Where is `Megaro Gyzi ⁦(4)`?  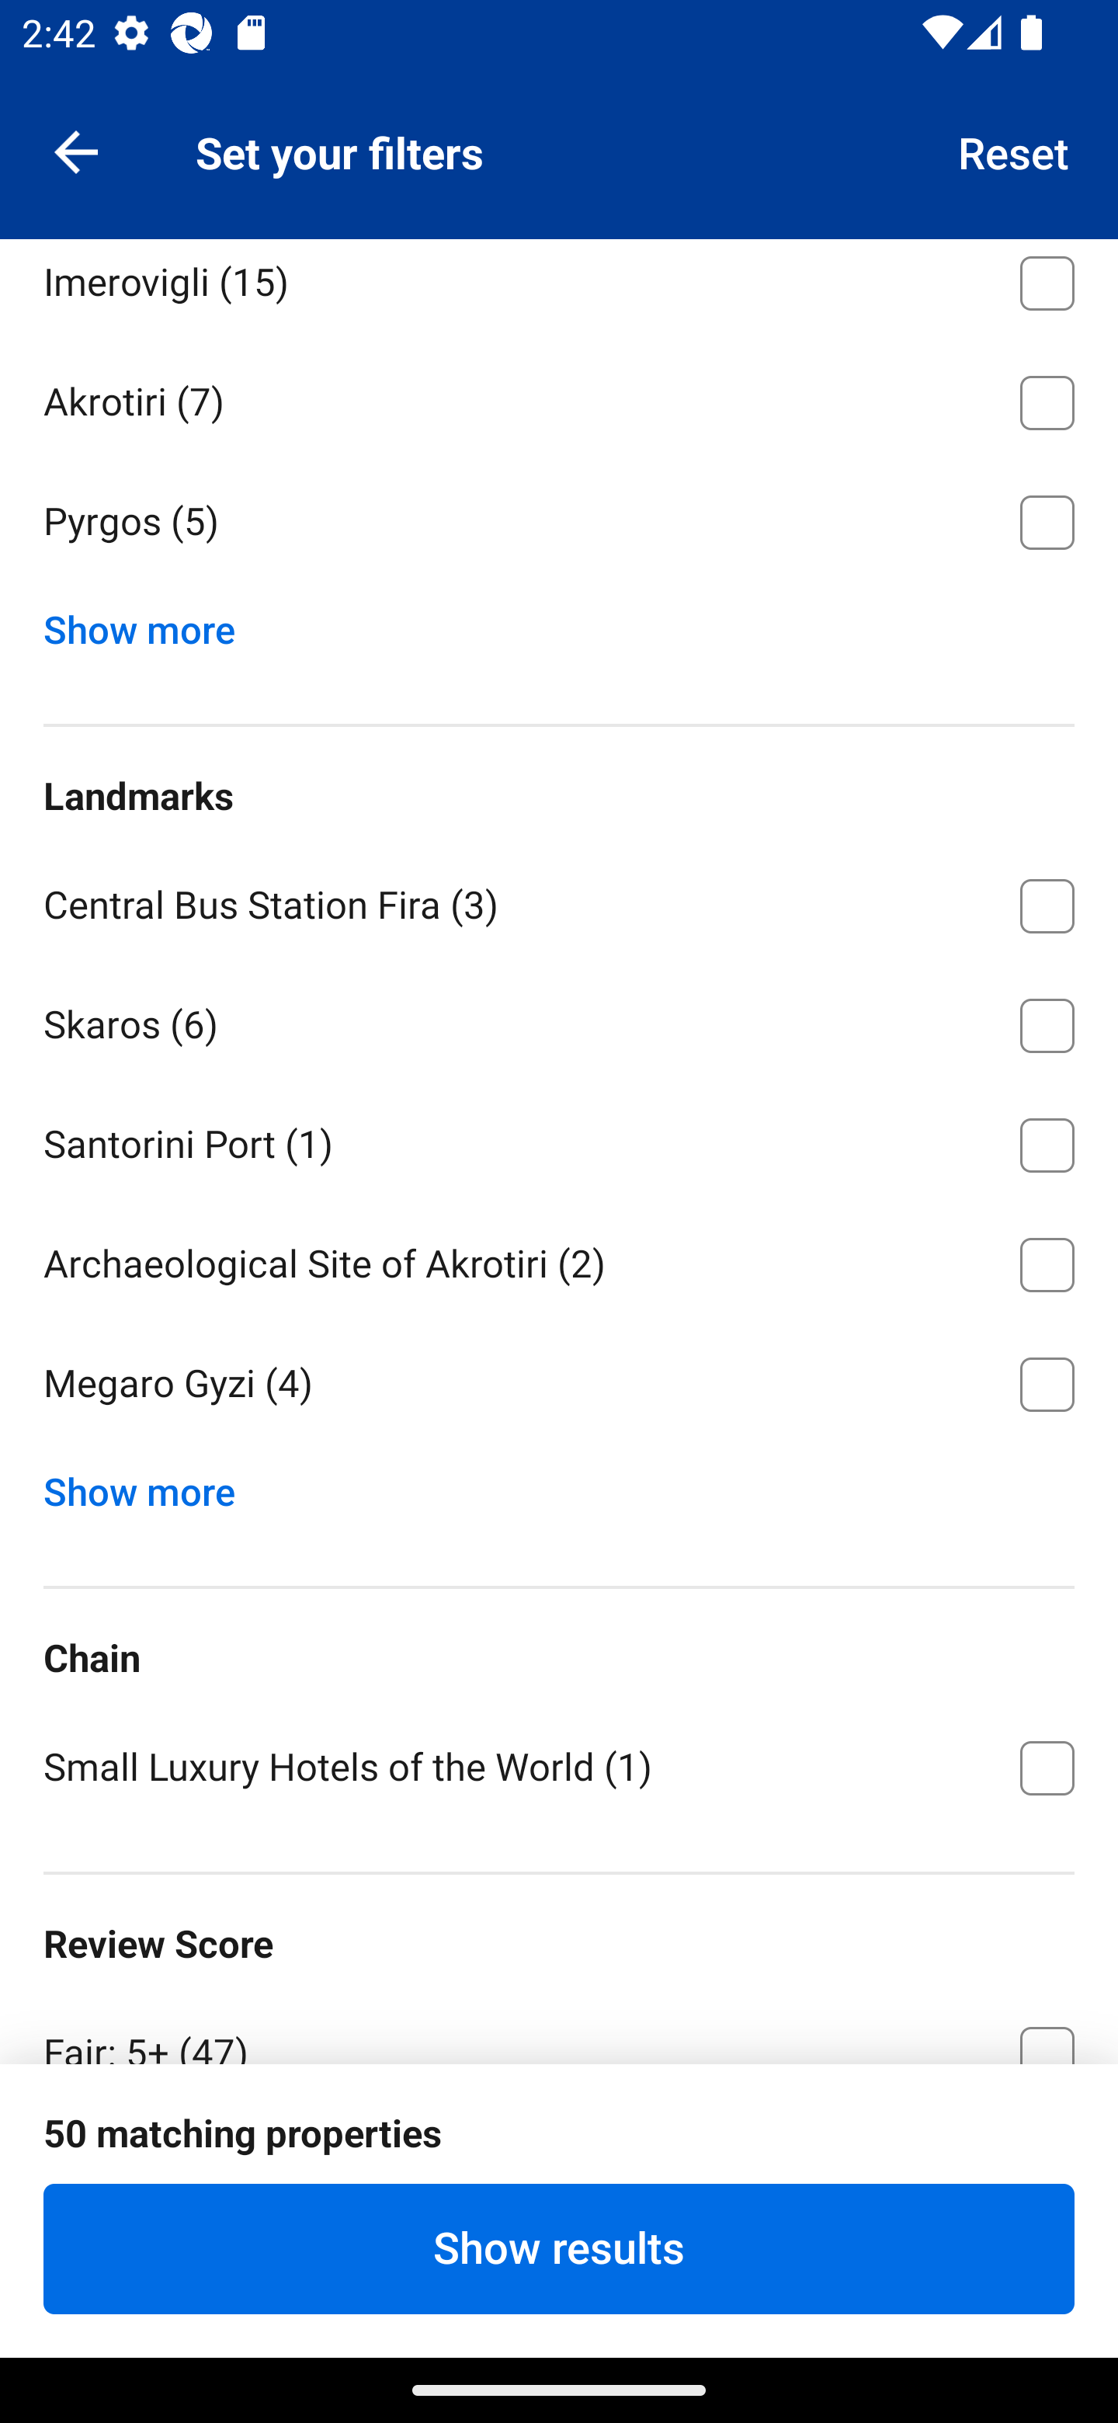
Megaro Gyzi ⁦(4) is located at coordinates (559, 1384).